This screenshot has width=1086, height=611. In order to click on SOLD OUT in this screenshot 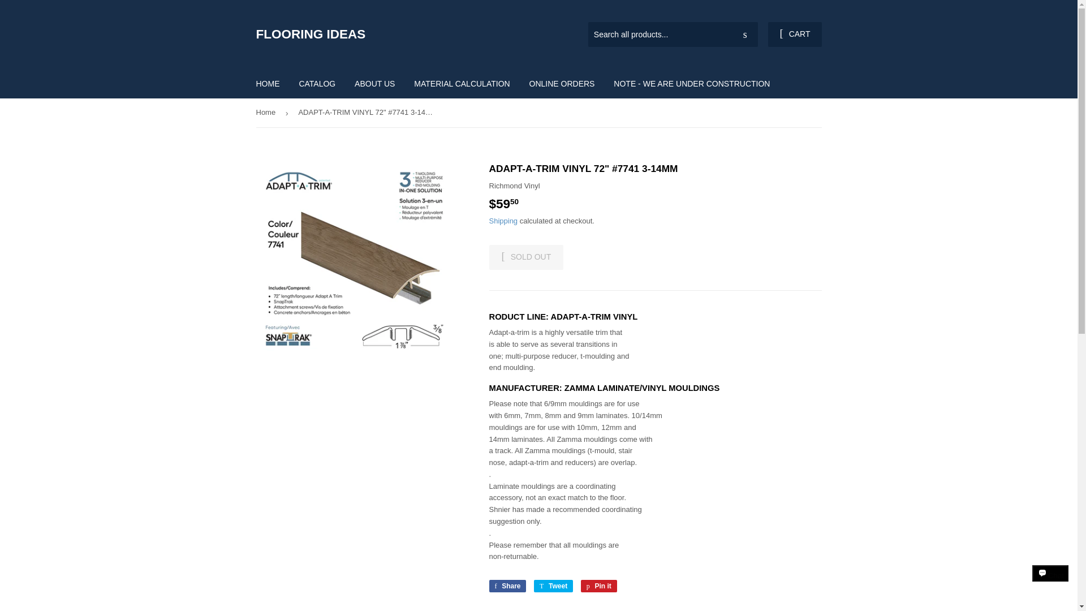, I will do `click(526, 257)`.